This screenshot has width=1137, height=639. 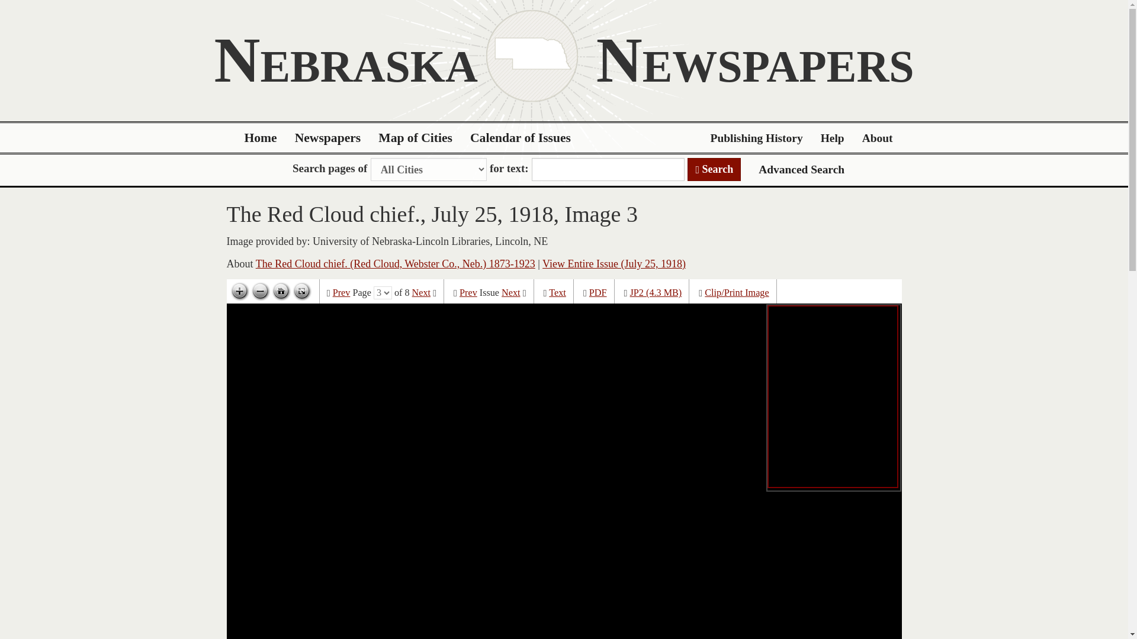 What do you see at coordinates (833, 138) in the screenshot?
I see `Help` at bounding box center [833, 138].